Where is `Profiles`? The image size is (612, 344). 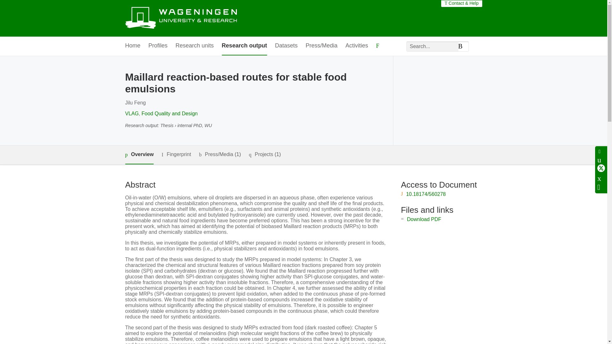 Profiles is located at coordinates (158, 46).